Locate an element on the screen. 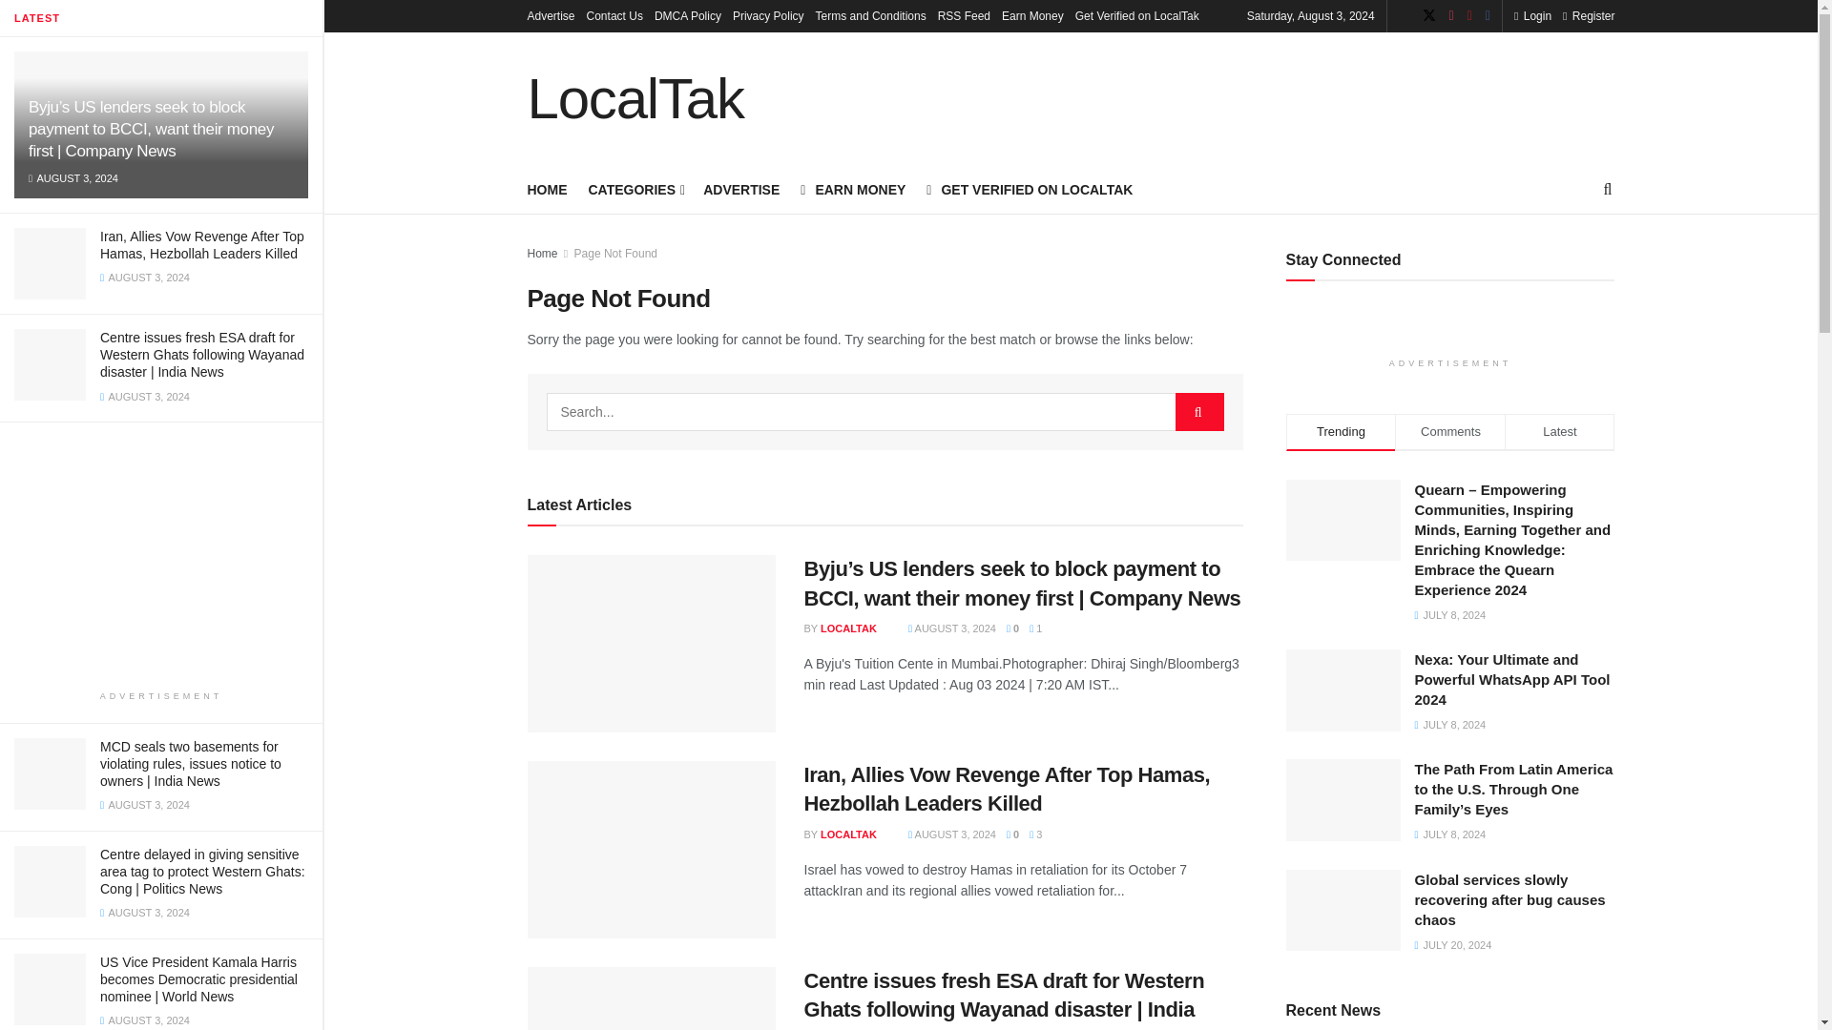 Image resolution: width=1832 pixels, height=1030 pixels. Privacy Policy is located at coordinates (768, 15).